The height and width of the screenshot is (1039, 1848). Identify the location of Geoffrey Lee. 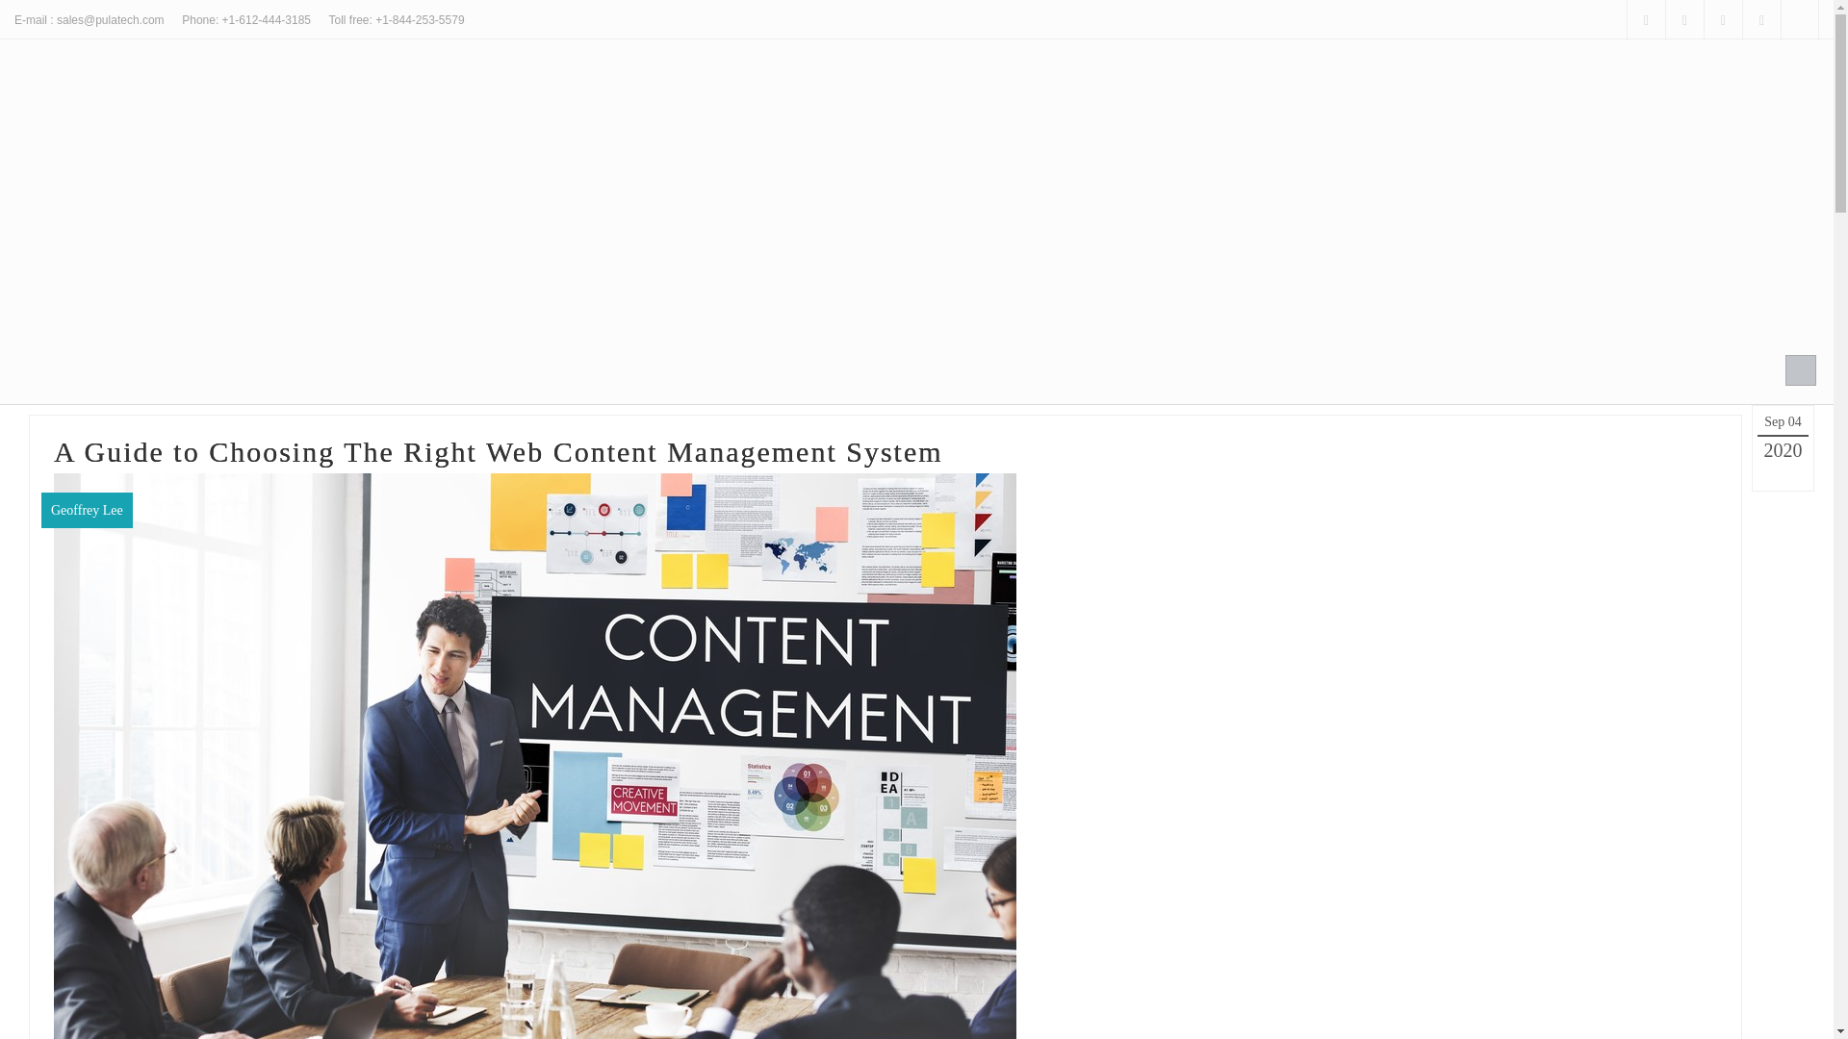
(87, 510).